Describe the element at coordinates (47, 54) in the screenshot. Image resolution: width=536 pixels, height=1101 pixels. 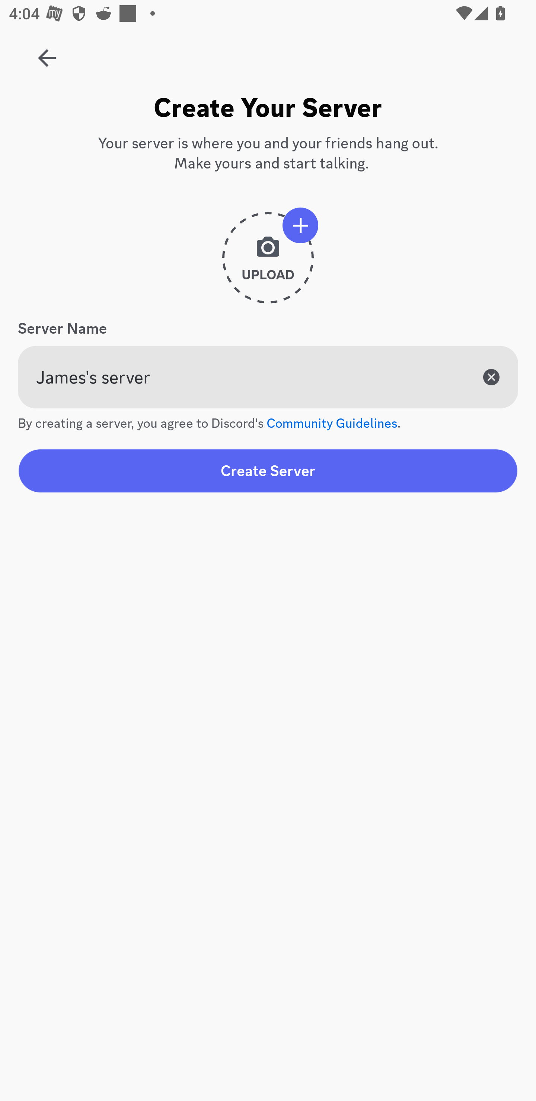
I see `  Study Group Sunday 5PM SGS5` at that location.